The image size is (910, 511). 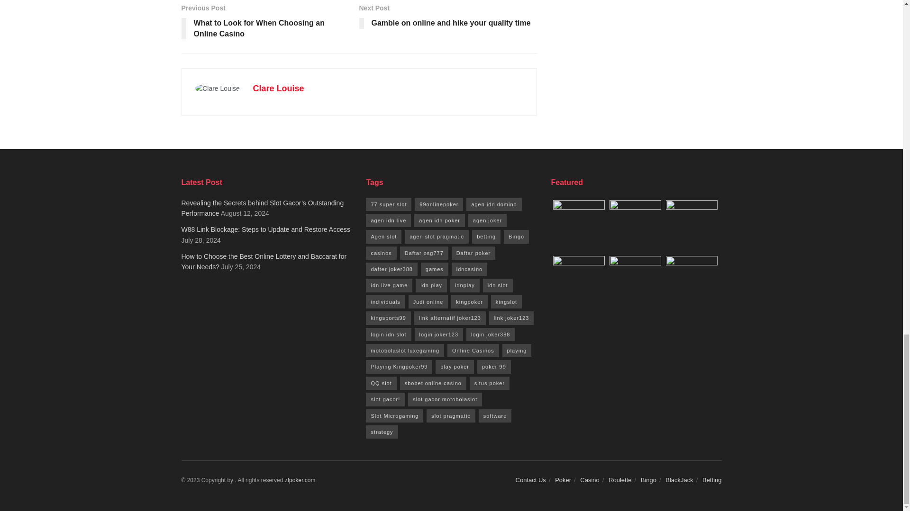 What do you see at coordinates (278, 88) in the screenshot?
I see `Clare Louise` at bounding box center [278, 88].